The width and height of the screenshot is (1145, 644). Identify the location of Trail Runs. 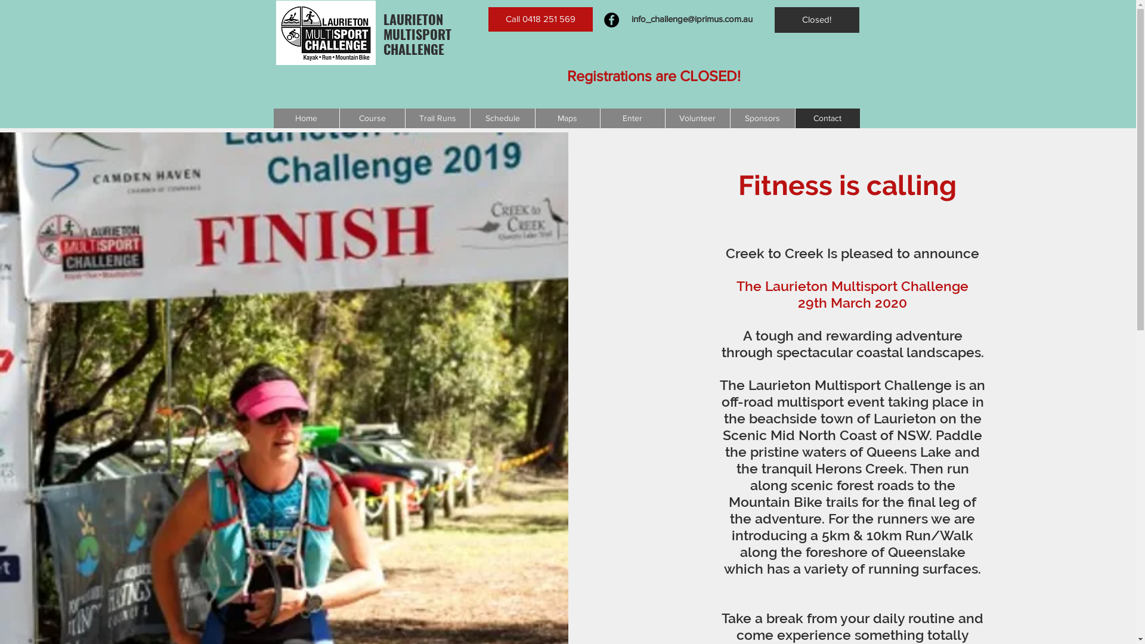
(437, 118).